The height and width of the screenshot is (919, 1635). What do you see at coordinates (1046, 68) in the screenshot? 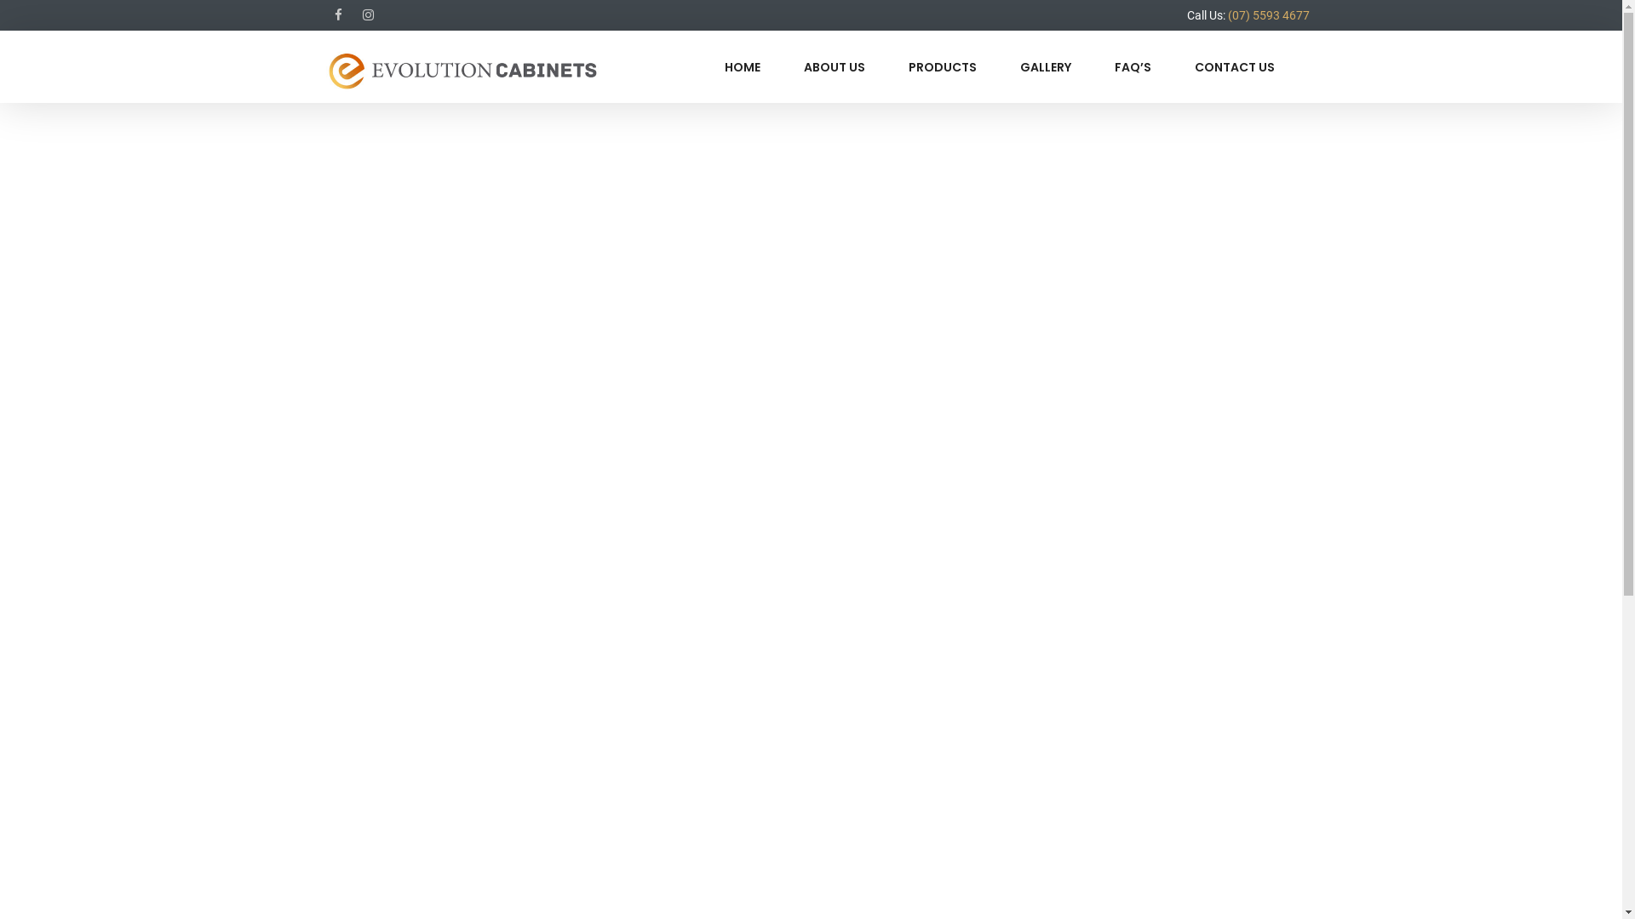
I see `GALLERY` at bounding box center [1046, 68].